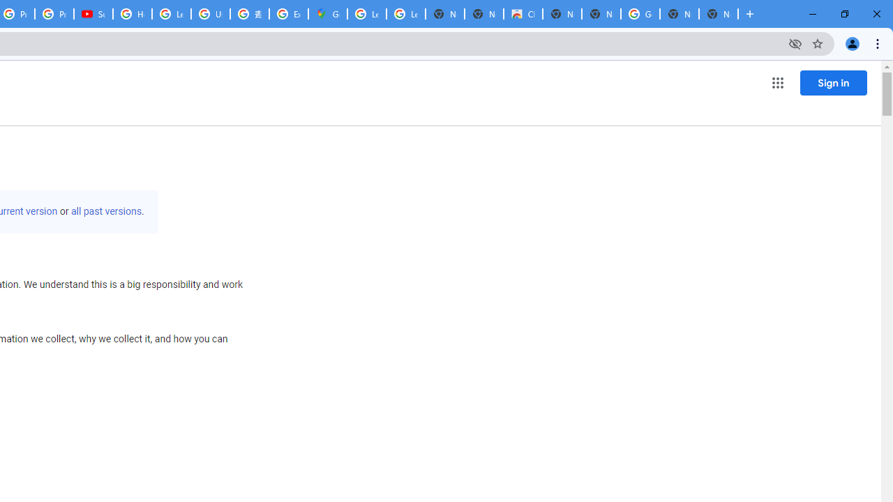 This screenshot has height=502, width=893. What do you see at coordinates (93, 14) in the screenshot?
I see `Subscriptions - YouTube` at bounding box center [93, 14].